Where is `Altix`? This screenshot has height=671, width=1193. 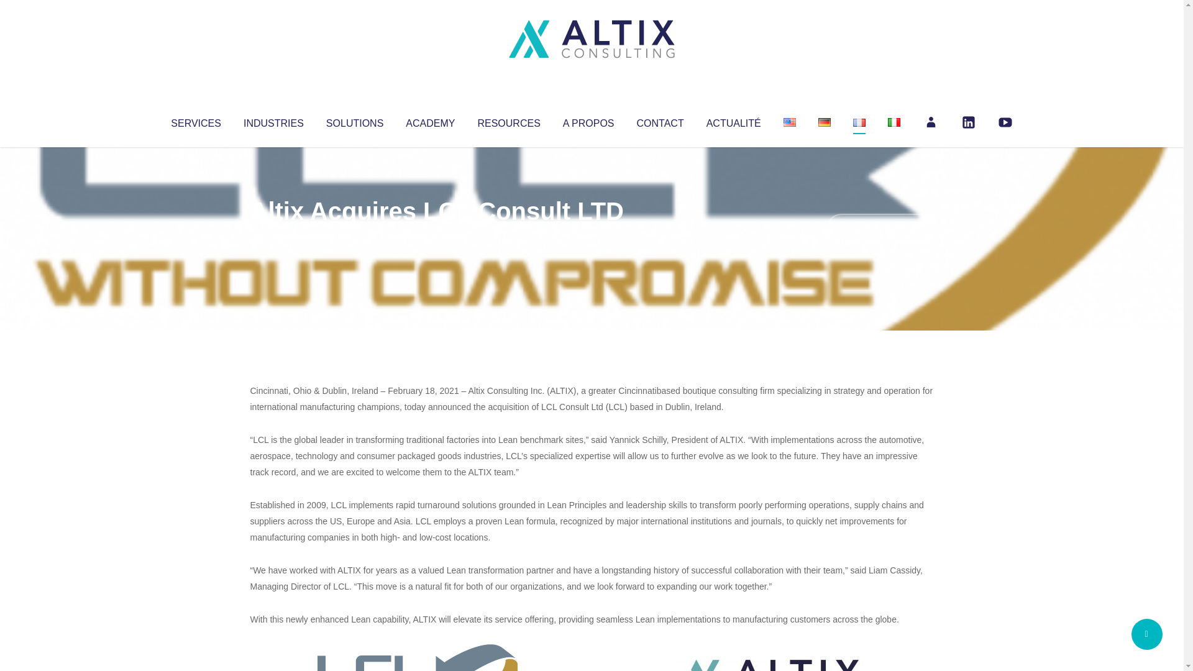
Altix is located at coordinates (273, 236).